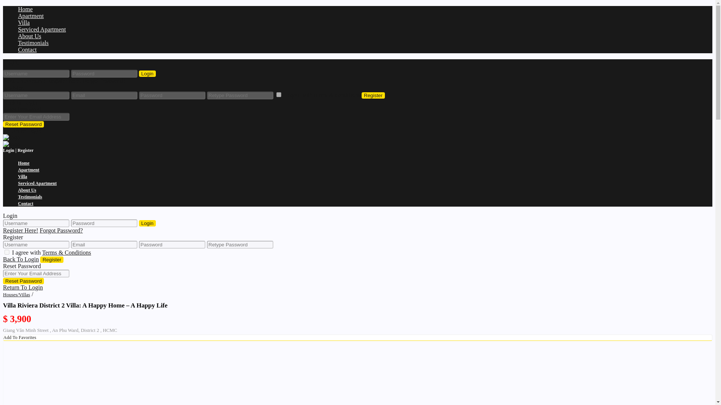 This screenshot has height=405, width=721. I want to click on About Us, so click(27, 190).